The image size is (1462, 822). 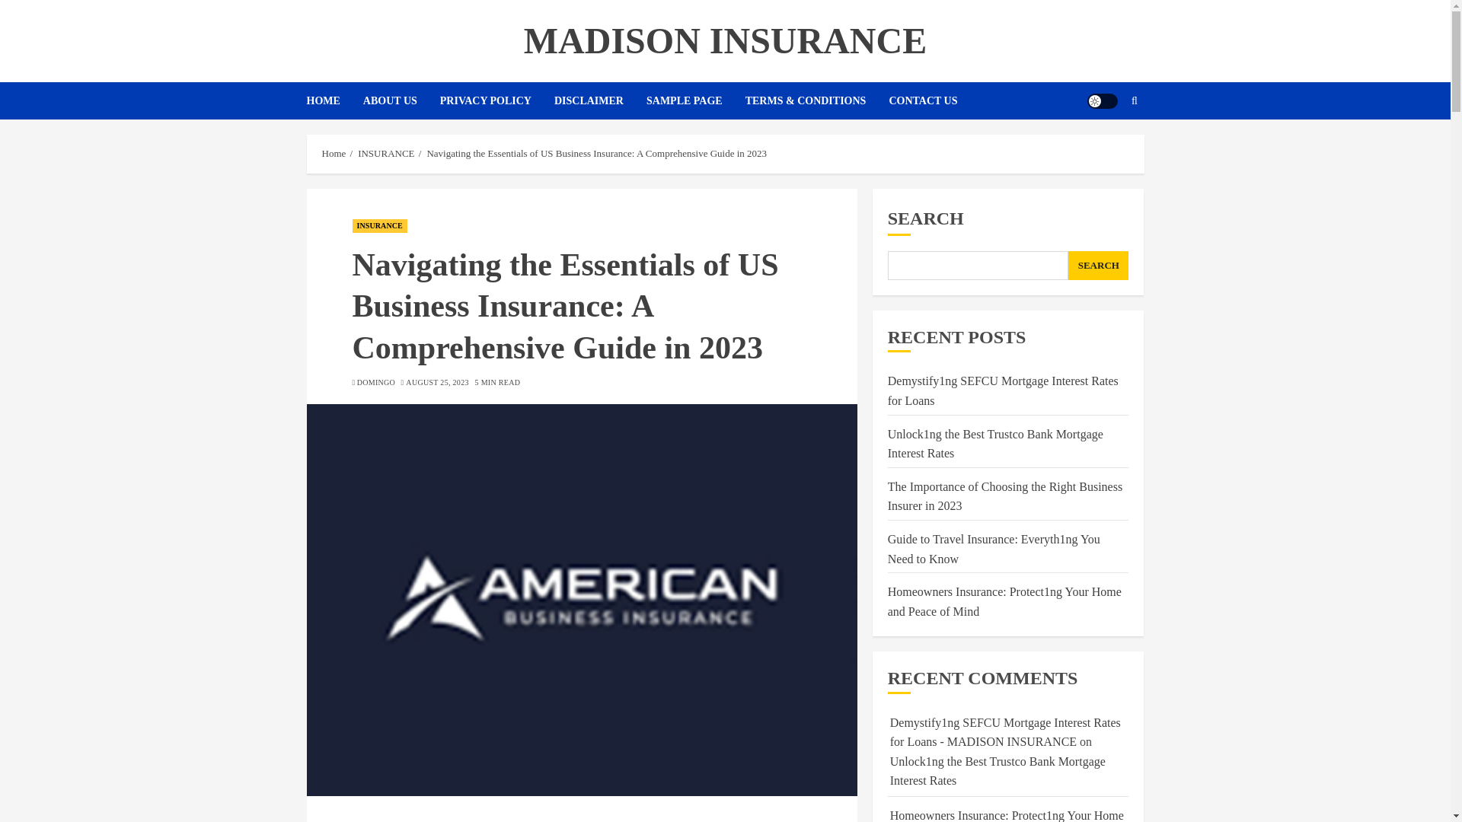 What do you see at coordinates (725, 40) in the screenshot?
I see `MADISON INSURANCE` at bounding box center [725, 40].